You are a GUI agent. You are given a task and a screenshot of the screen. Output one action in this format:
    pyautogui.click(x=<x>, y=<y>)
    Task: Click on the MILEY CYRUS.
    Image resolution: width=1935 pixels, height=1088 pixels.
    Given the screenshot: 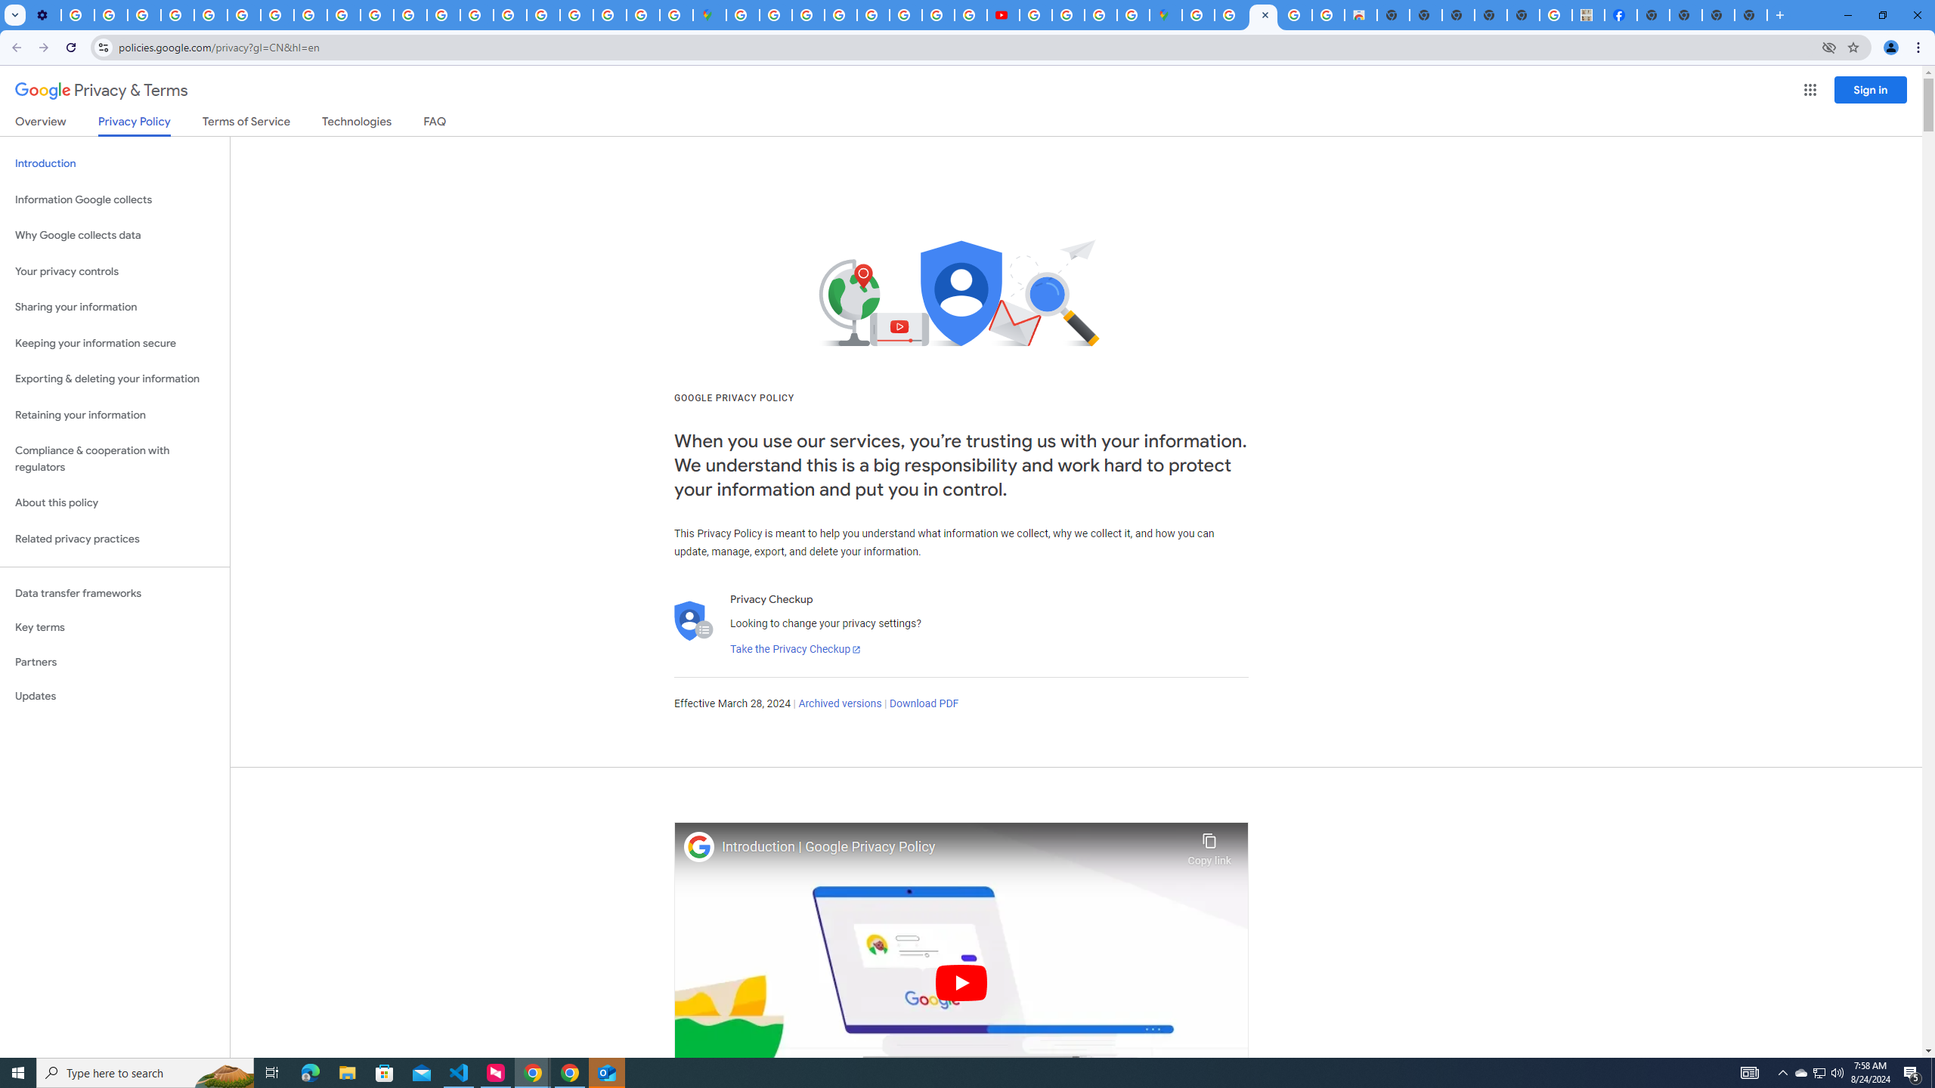 What is the action you would take?
    pyautogui.click(x=1589, y=15)
    